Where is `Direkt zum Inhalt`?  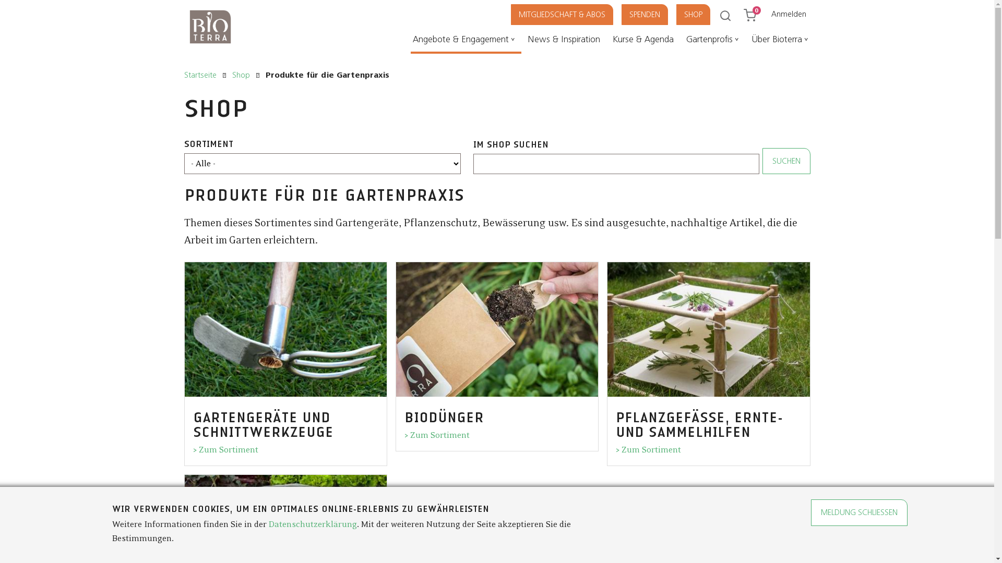
Direkt zum Inhalt is located at coordinates (0, 0).